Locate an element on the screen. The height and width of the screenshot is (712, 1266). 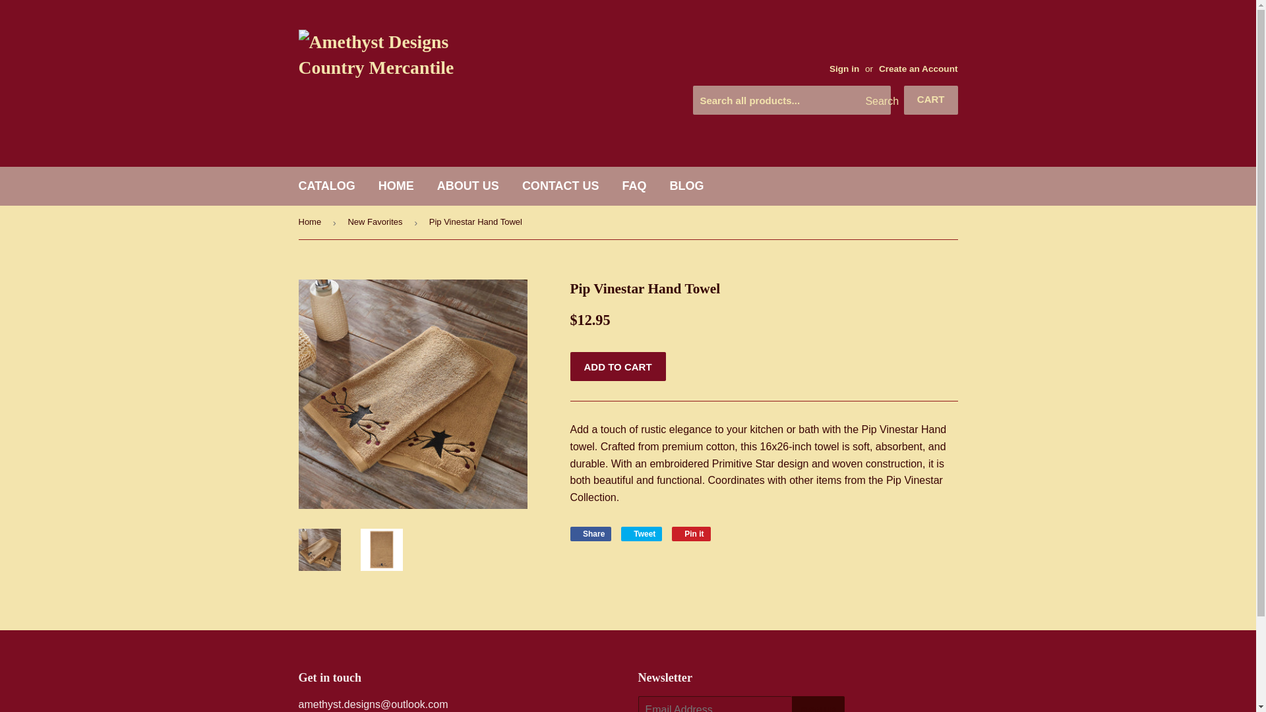
Create an Account is located at coordinates (918, 69).